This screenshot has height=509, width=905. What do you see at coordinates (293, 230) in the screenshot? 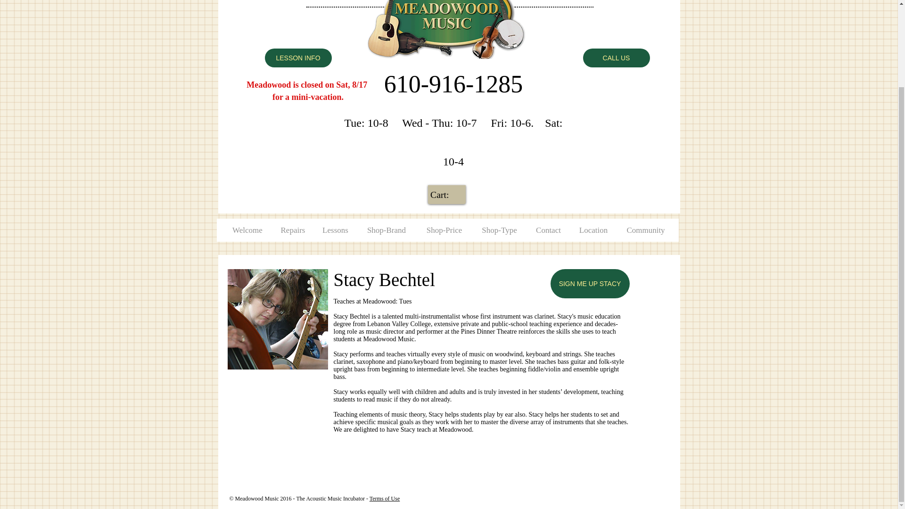
I see `Repairs` at bounding box center [293, 230].